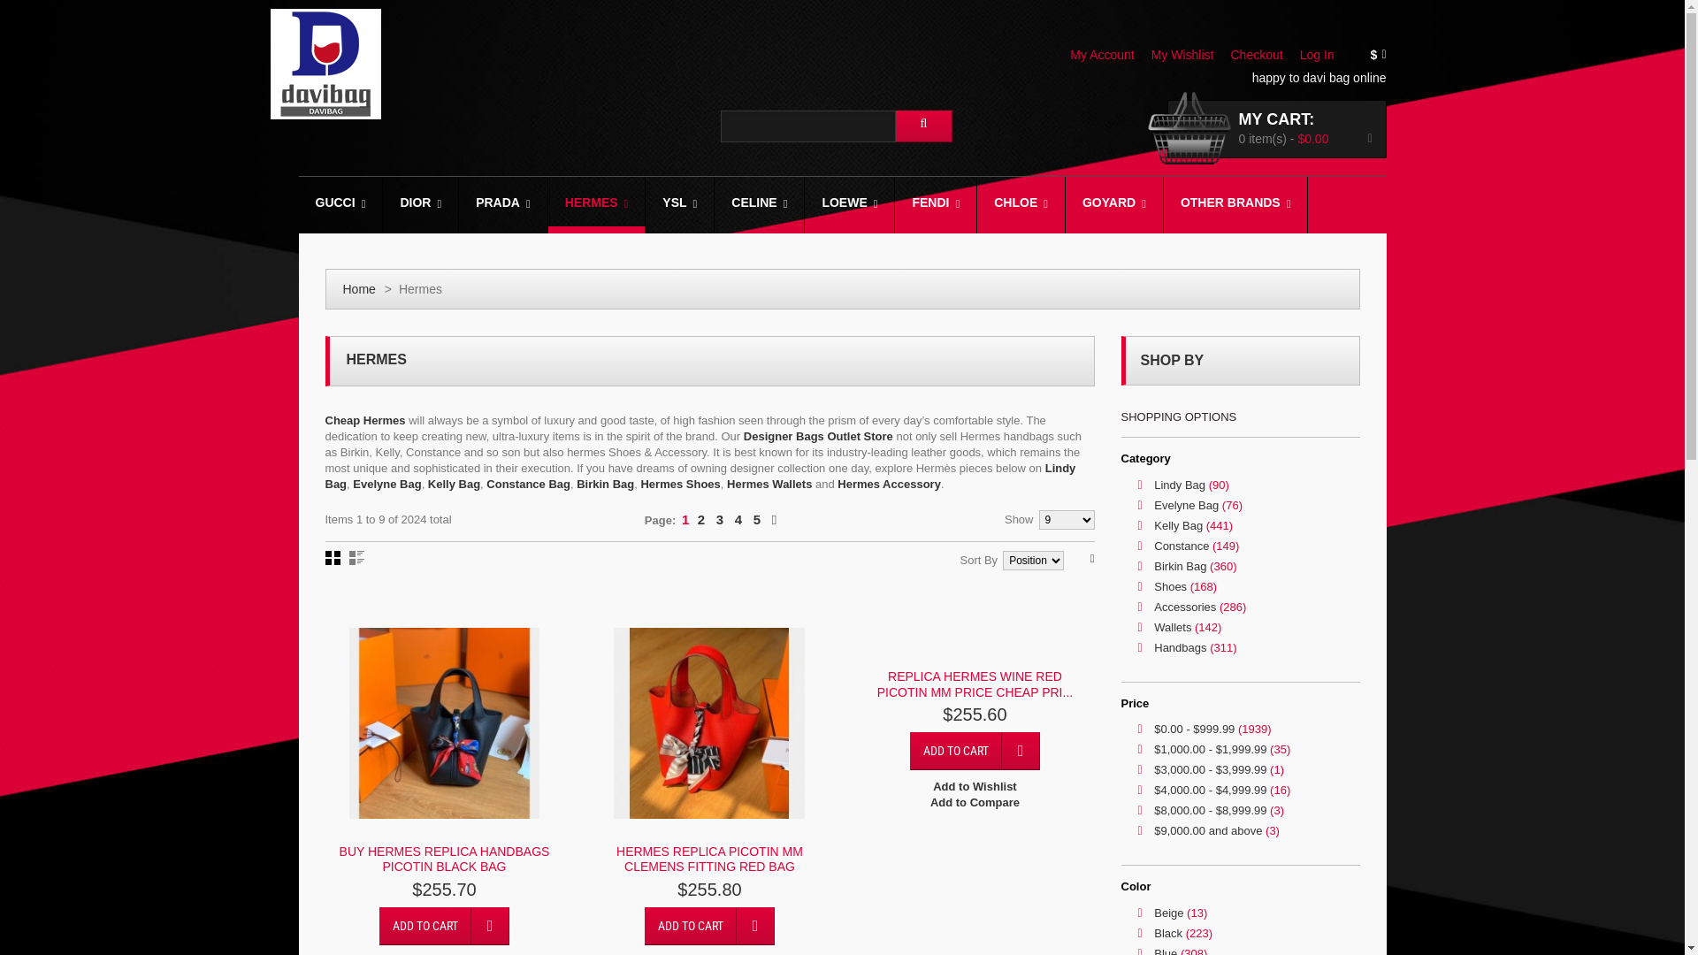  Describe the element at coordinates (445, 684) in the screenshot. I see `BUY HERMES REPLICA HANDBAGS PICOTIN BLACK BAG` at that location.